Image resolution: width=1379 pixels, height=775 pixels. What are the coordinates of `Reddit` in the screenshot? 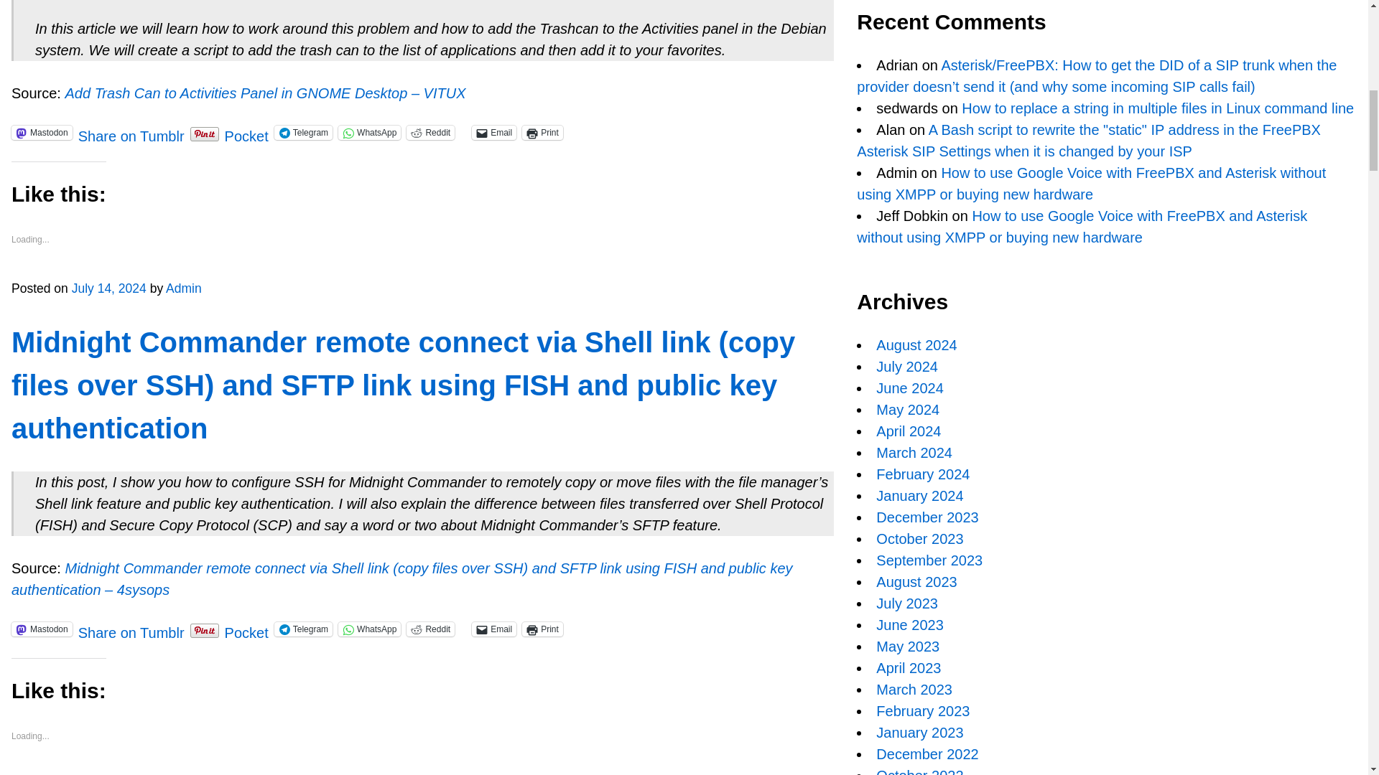 It's located at (431, 132).